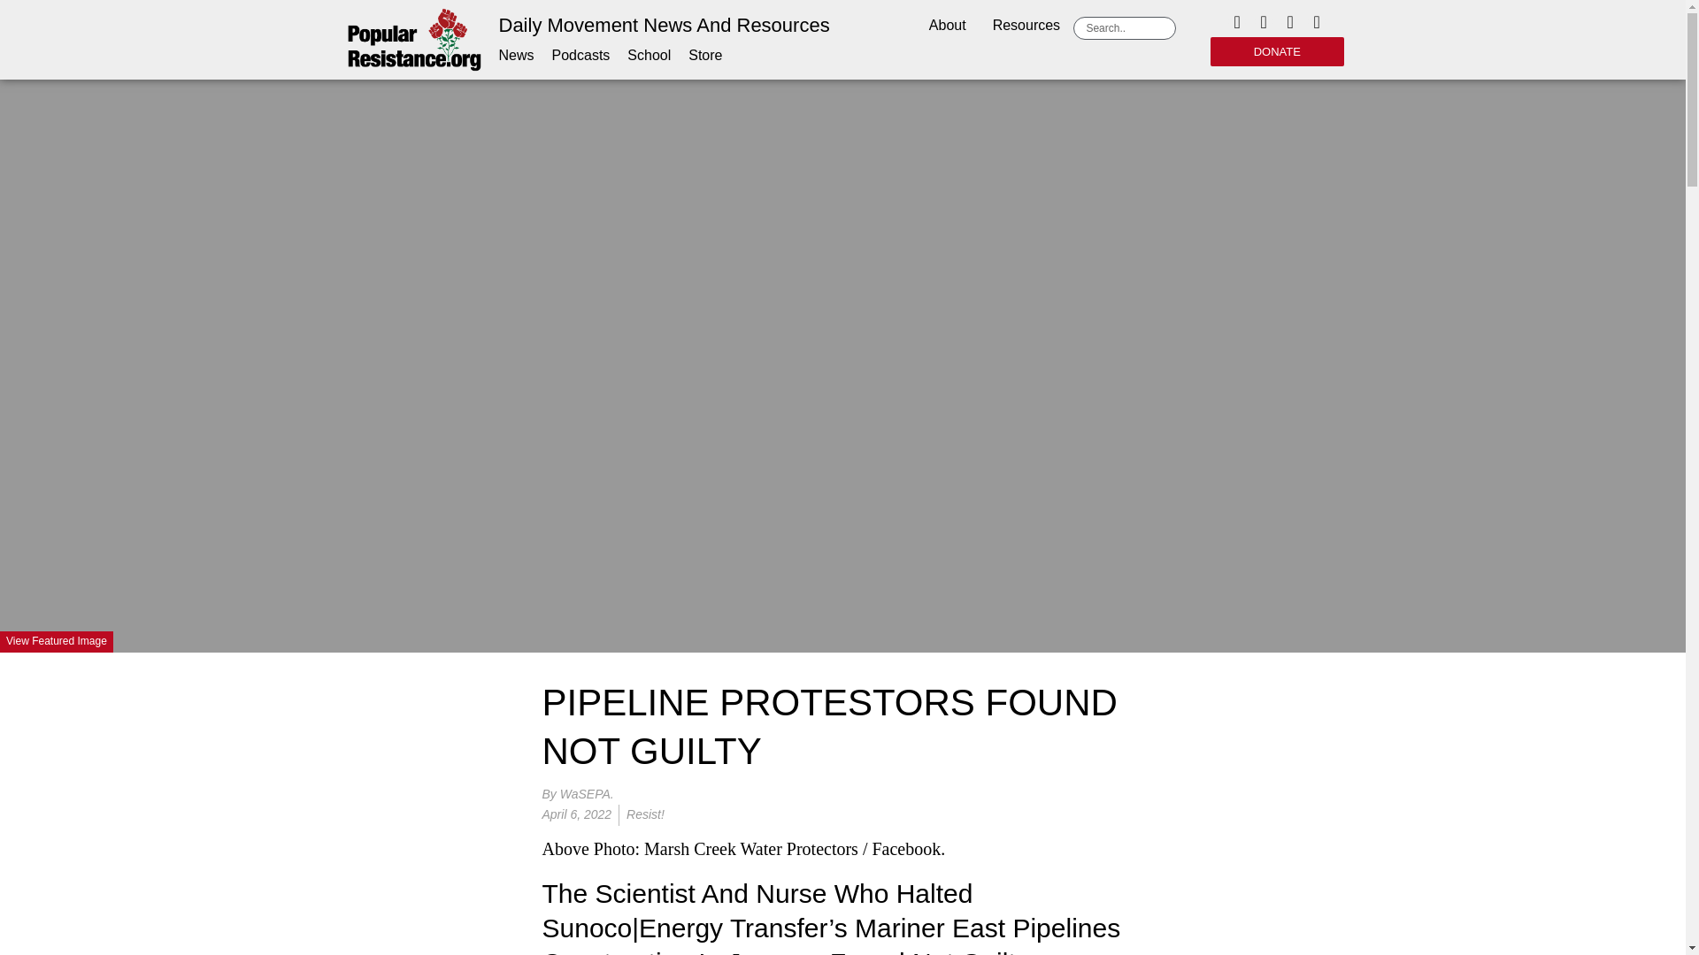 Image resolution: width=1699 pixels, height=955 pixels. I want to click on School, so click(649, 55).